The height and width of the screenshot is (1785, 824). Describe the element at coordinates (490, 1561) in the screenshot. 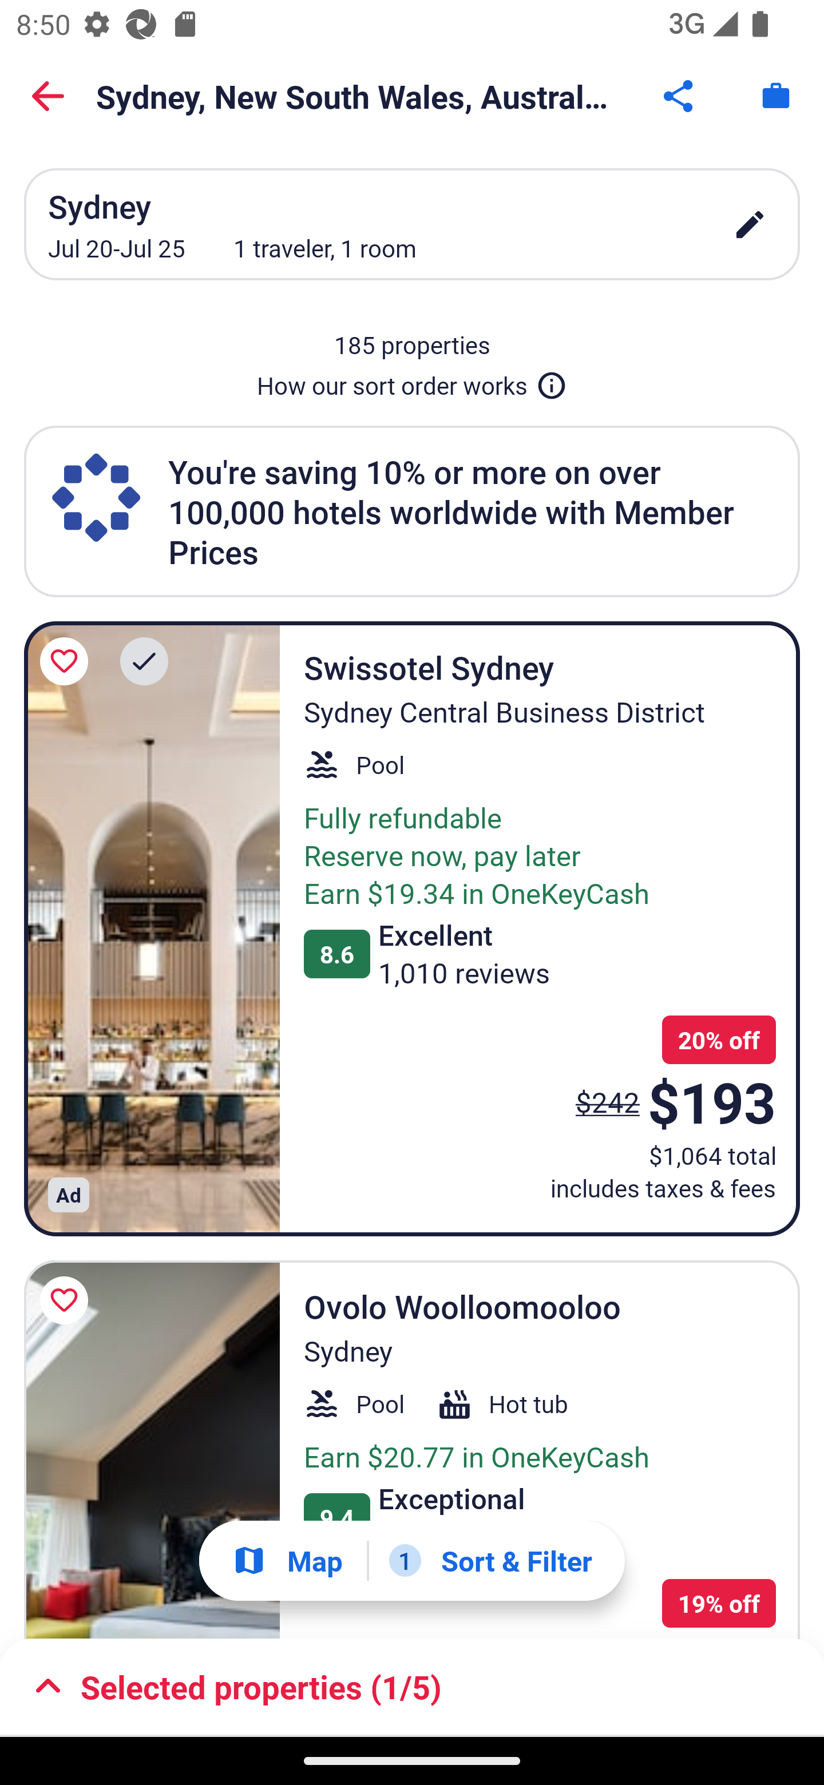

I see `1 Sort & Filter 1 Filter applied. Filters Button` at that location.